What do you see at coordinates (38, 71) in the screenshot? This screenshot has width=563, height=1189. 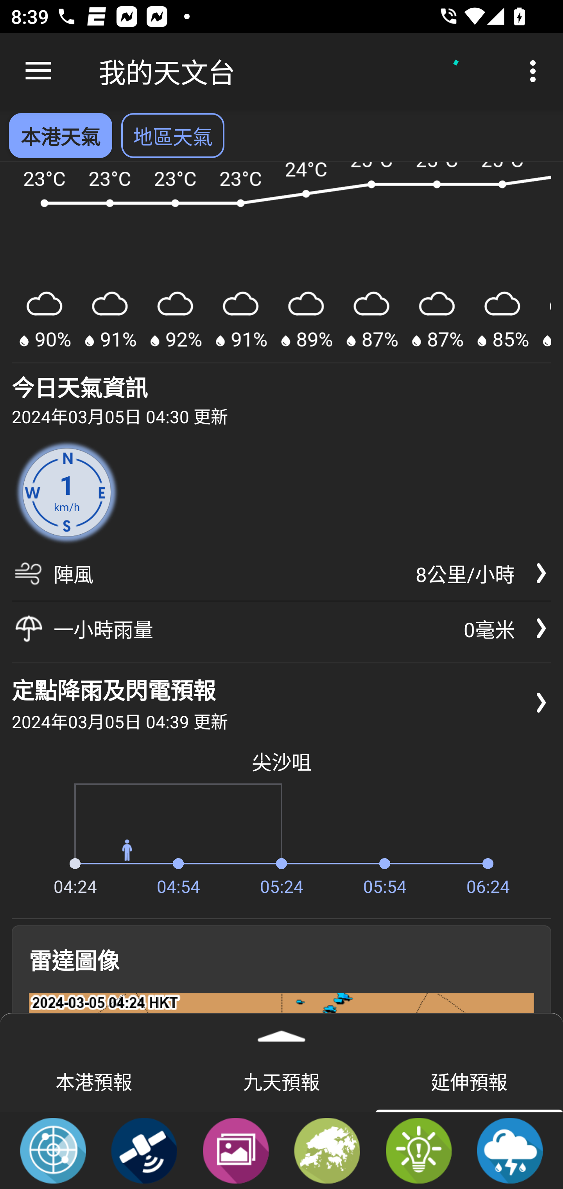 I see `向上瀏覽` at bounding box center [38, 71].